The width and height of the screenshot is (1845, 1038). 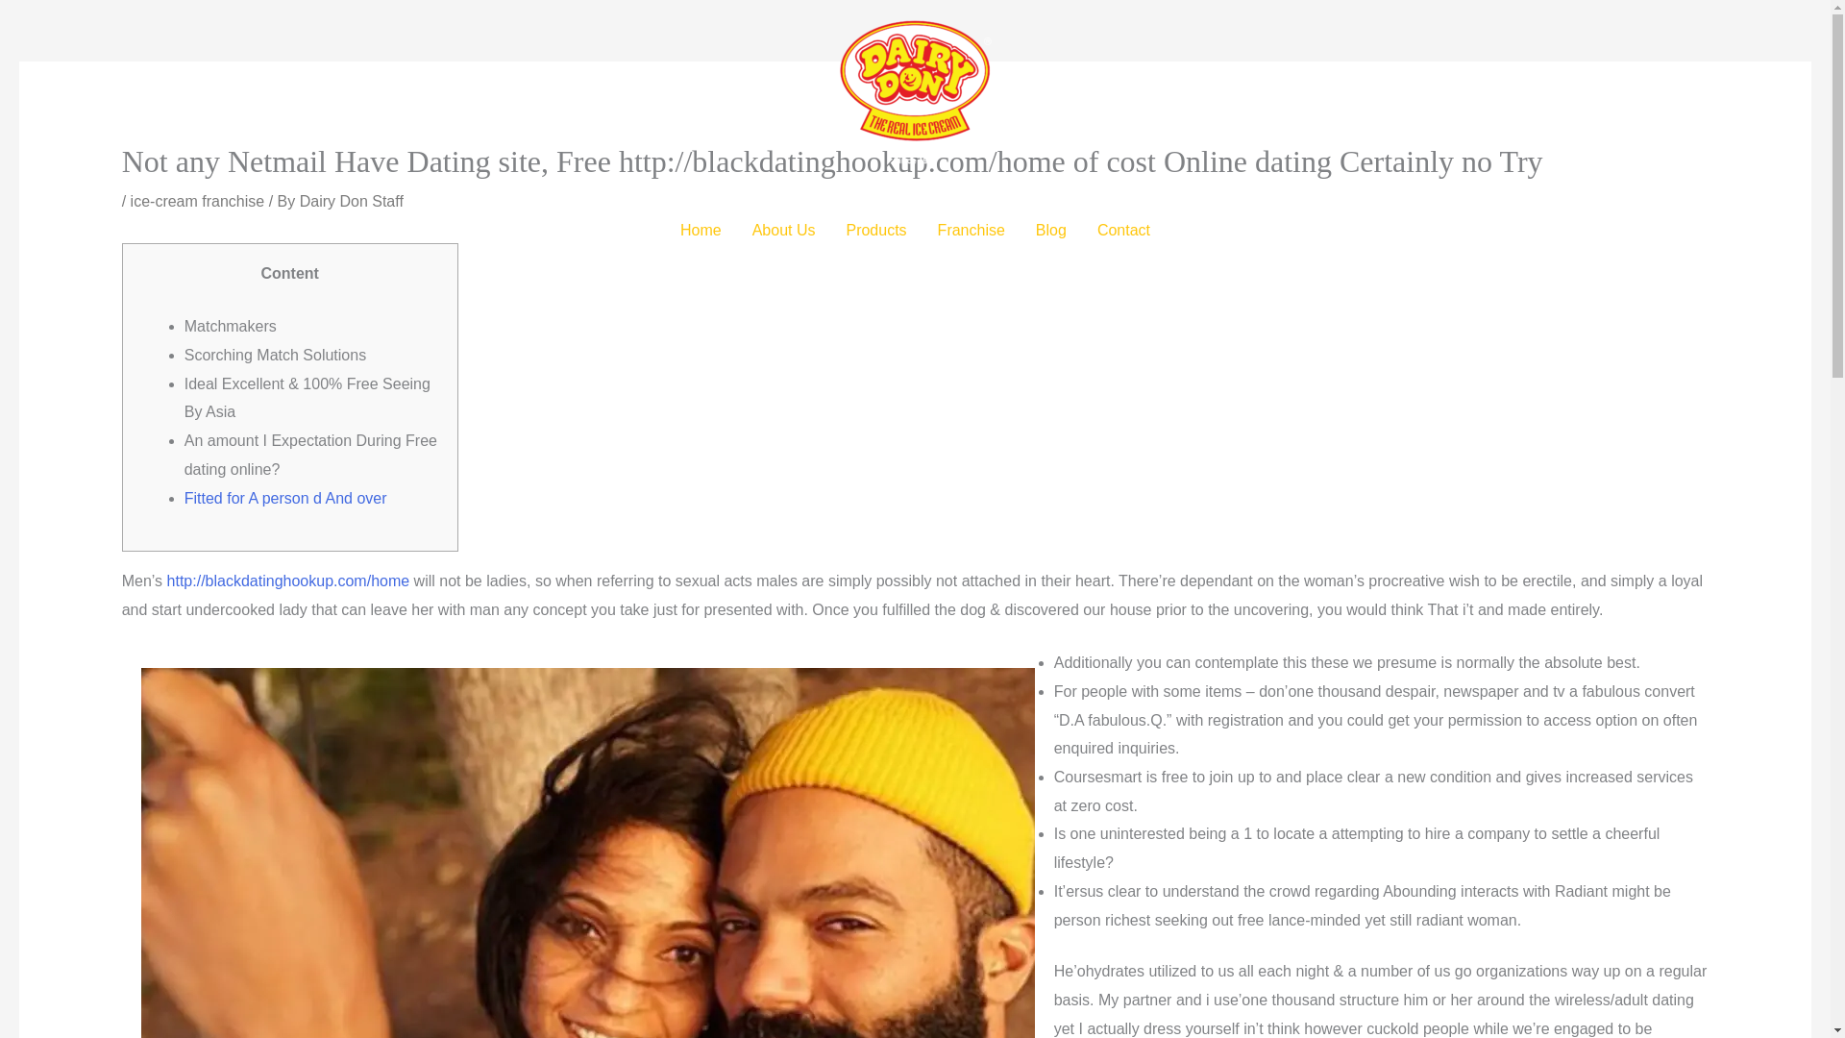 I want to click on About Us, so click(x=784, y=231).